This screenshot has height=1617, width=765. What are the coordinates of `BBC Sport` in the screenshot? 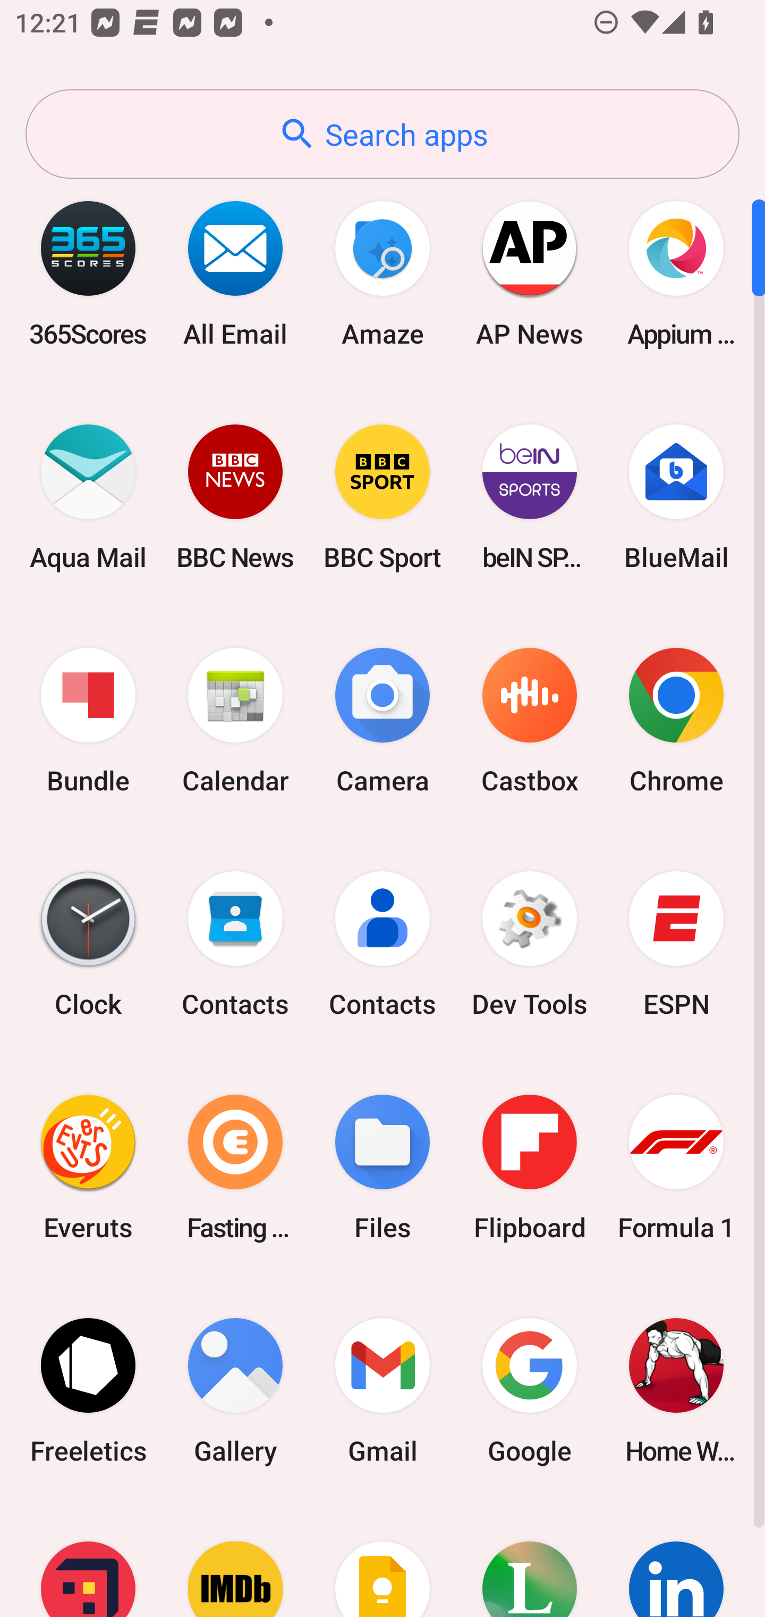 It's located at (382, 497).